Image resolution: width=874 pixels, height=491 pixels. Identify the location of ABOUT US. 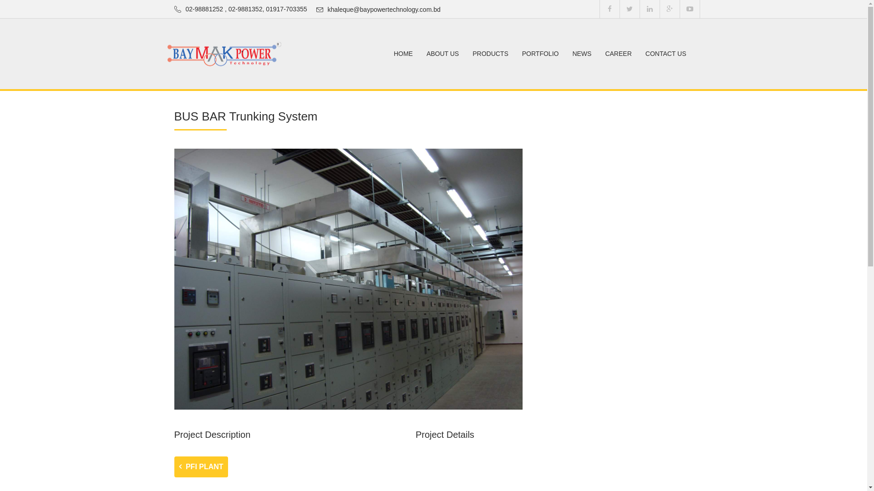
(442, 54).